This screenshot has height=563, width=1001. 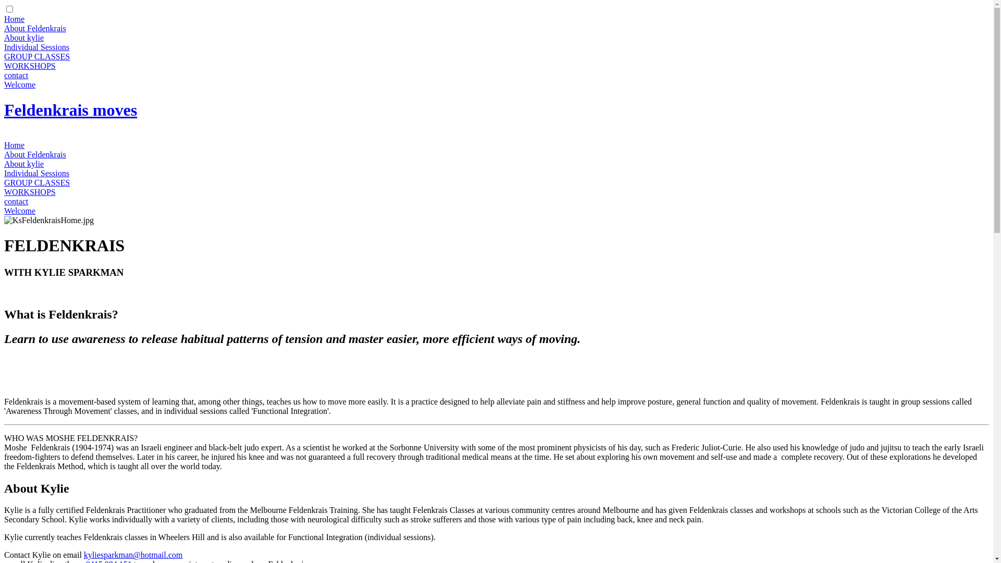 I want to click on About kylie, so click(x=24, y=38).